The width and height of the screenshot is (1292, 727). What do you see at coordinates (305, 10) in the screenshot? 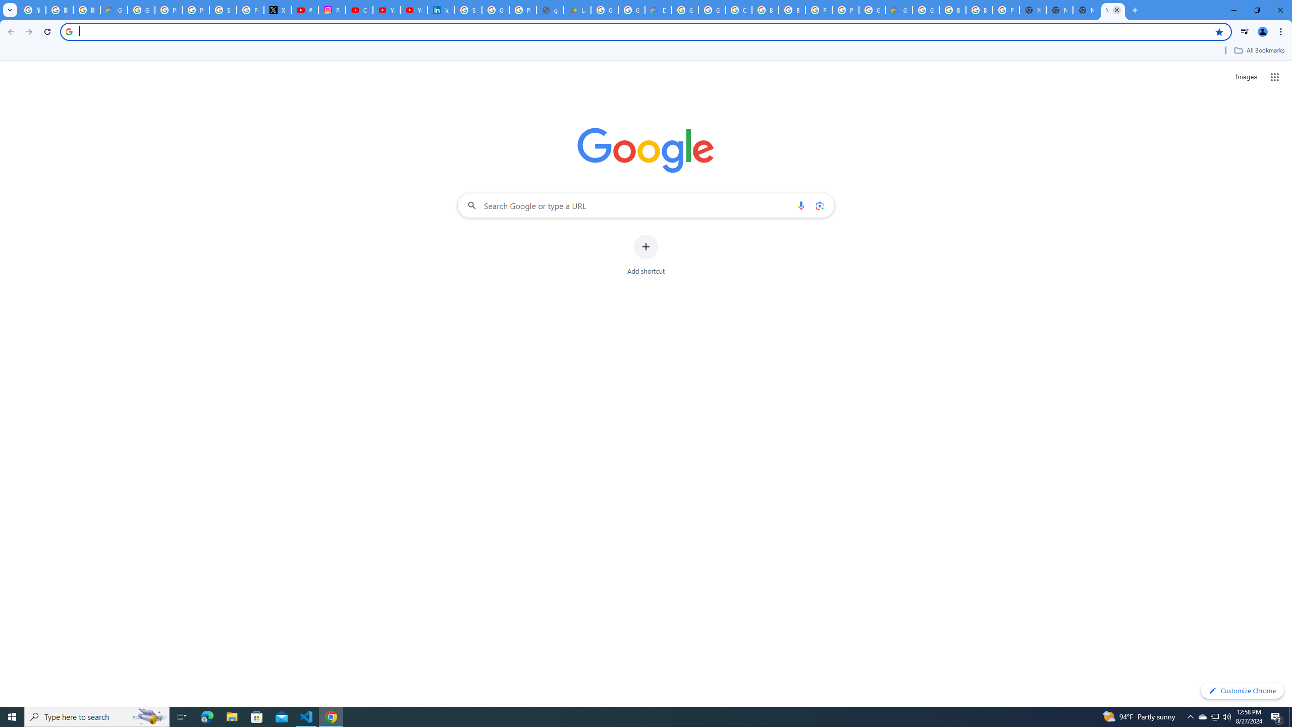
I see `#nbabasketballhighlights - YouTube` at bounding box center [305, 10].